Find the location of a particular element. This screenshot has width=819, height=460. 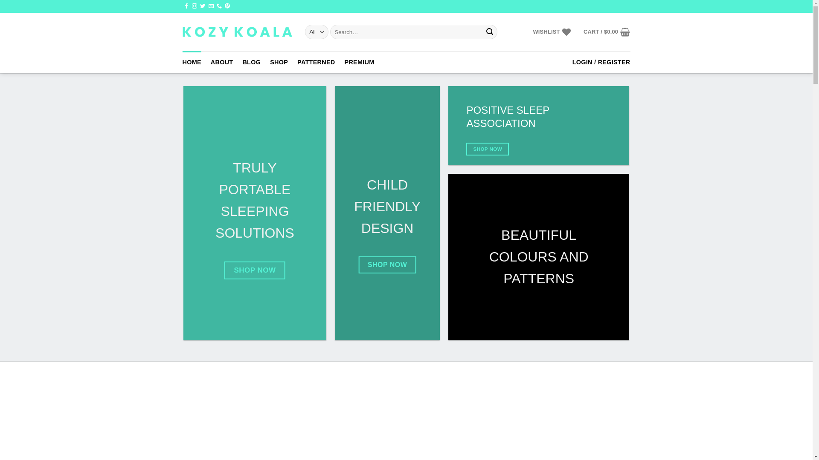

SHOP NOW is located at coordinates (488, 149).